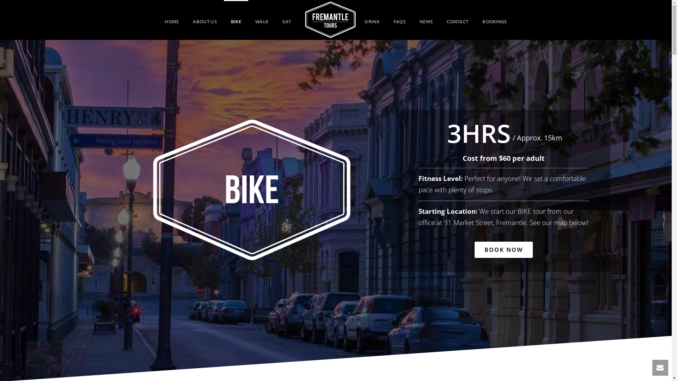 The width and height of the screenshot is (677, 381). Describe the element at coordinates (287, 20) in the screenshot. I see `EAT` at that location.